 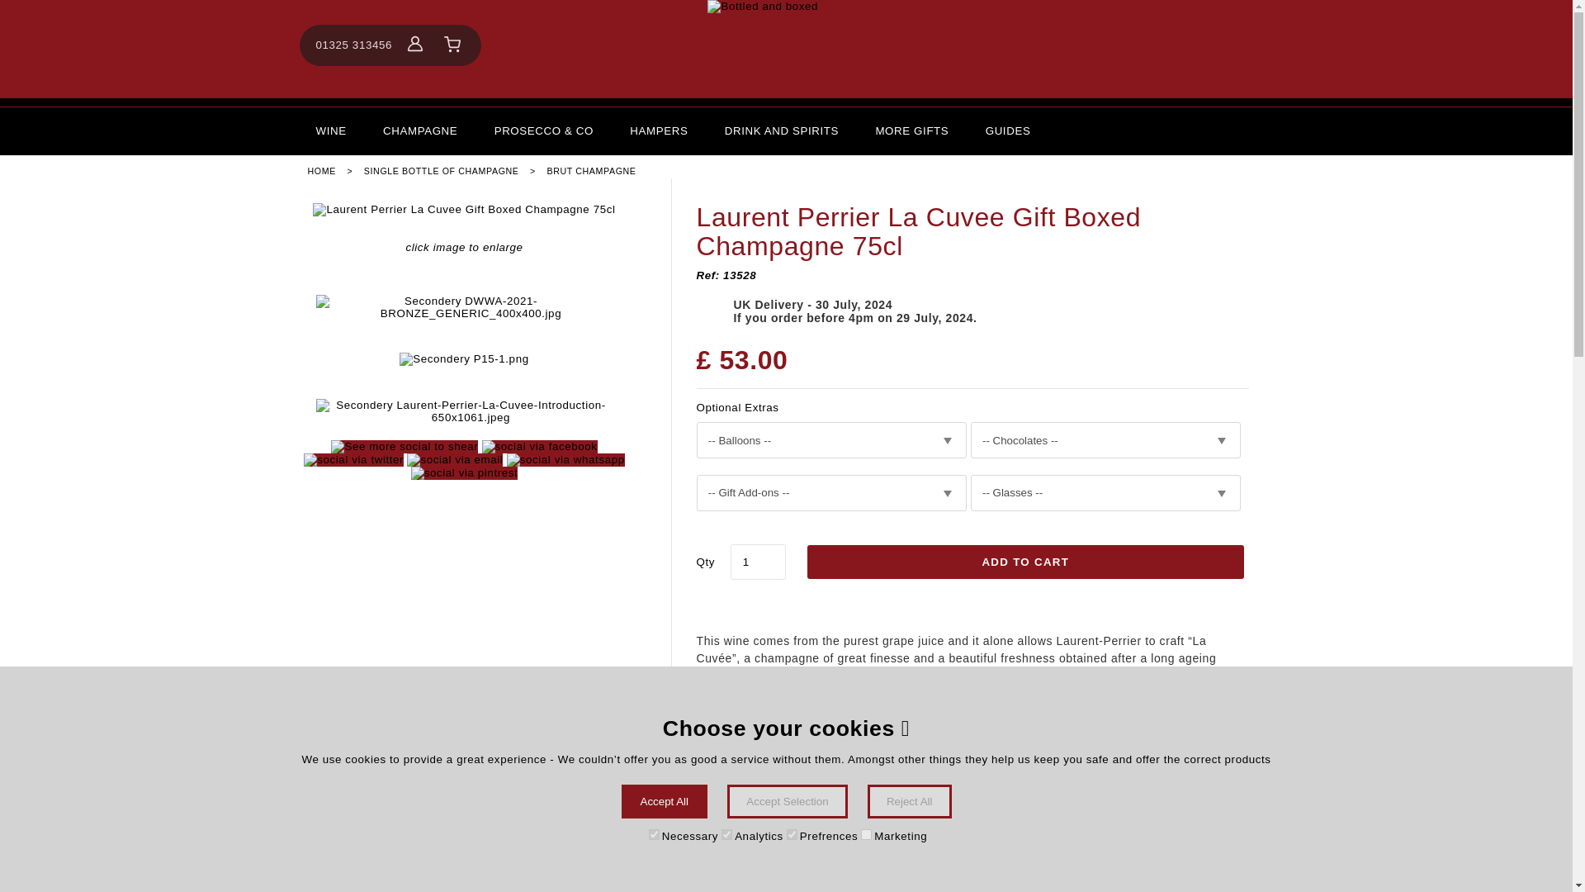 What do you see at coordinates (791, 834) in the screenshot?
I see `Prefrences` at bounding box center [791, 834].